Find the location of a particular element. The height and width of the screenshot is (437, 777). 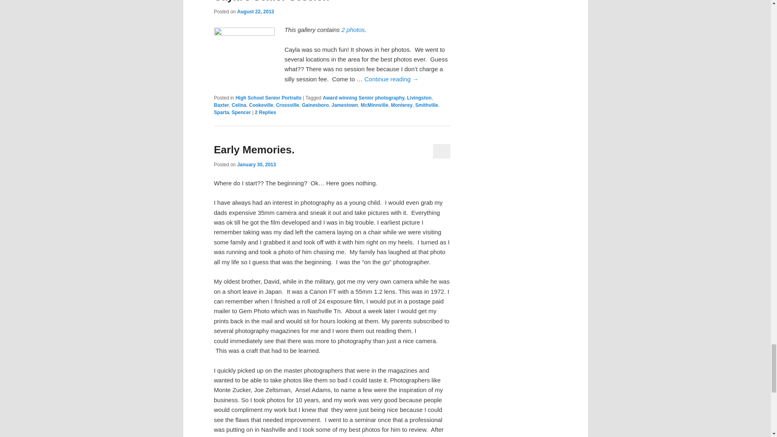

August 22, 2013 is located at coordinates (255, 11).